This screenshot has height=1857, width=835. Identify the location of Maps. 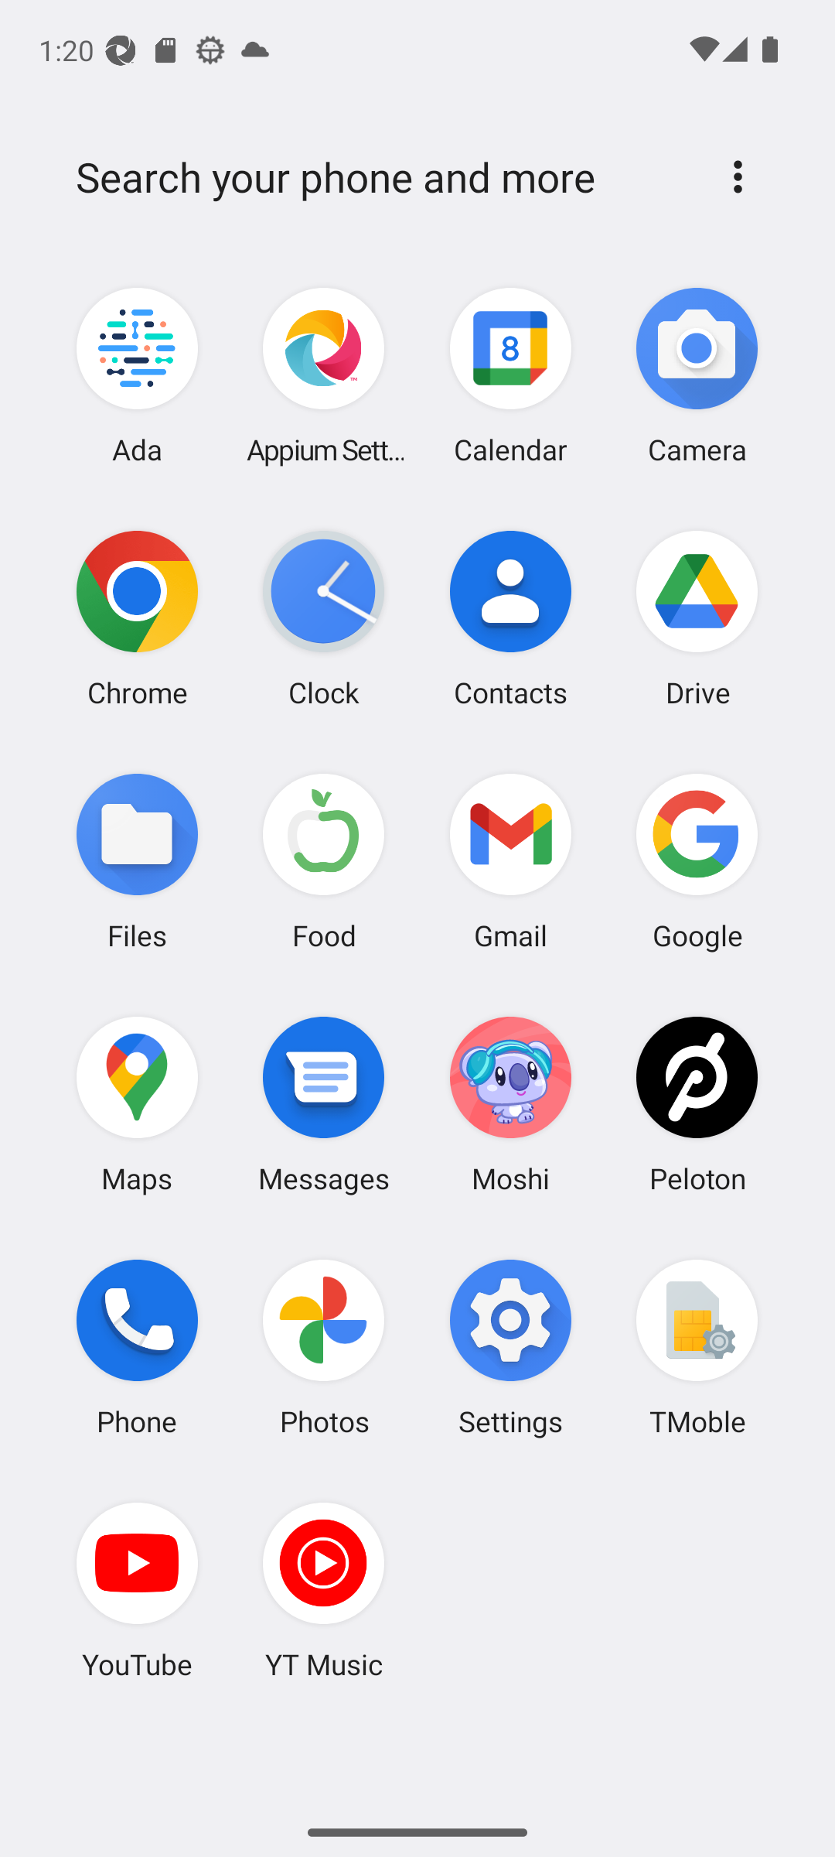
(138, 1103).